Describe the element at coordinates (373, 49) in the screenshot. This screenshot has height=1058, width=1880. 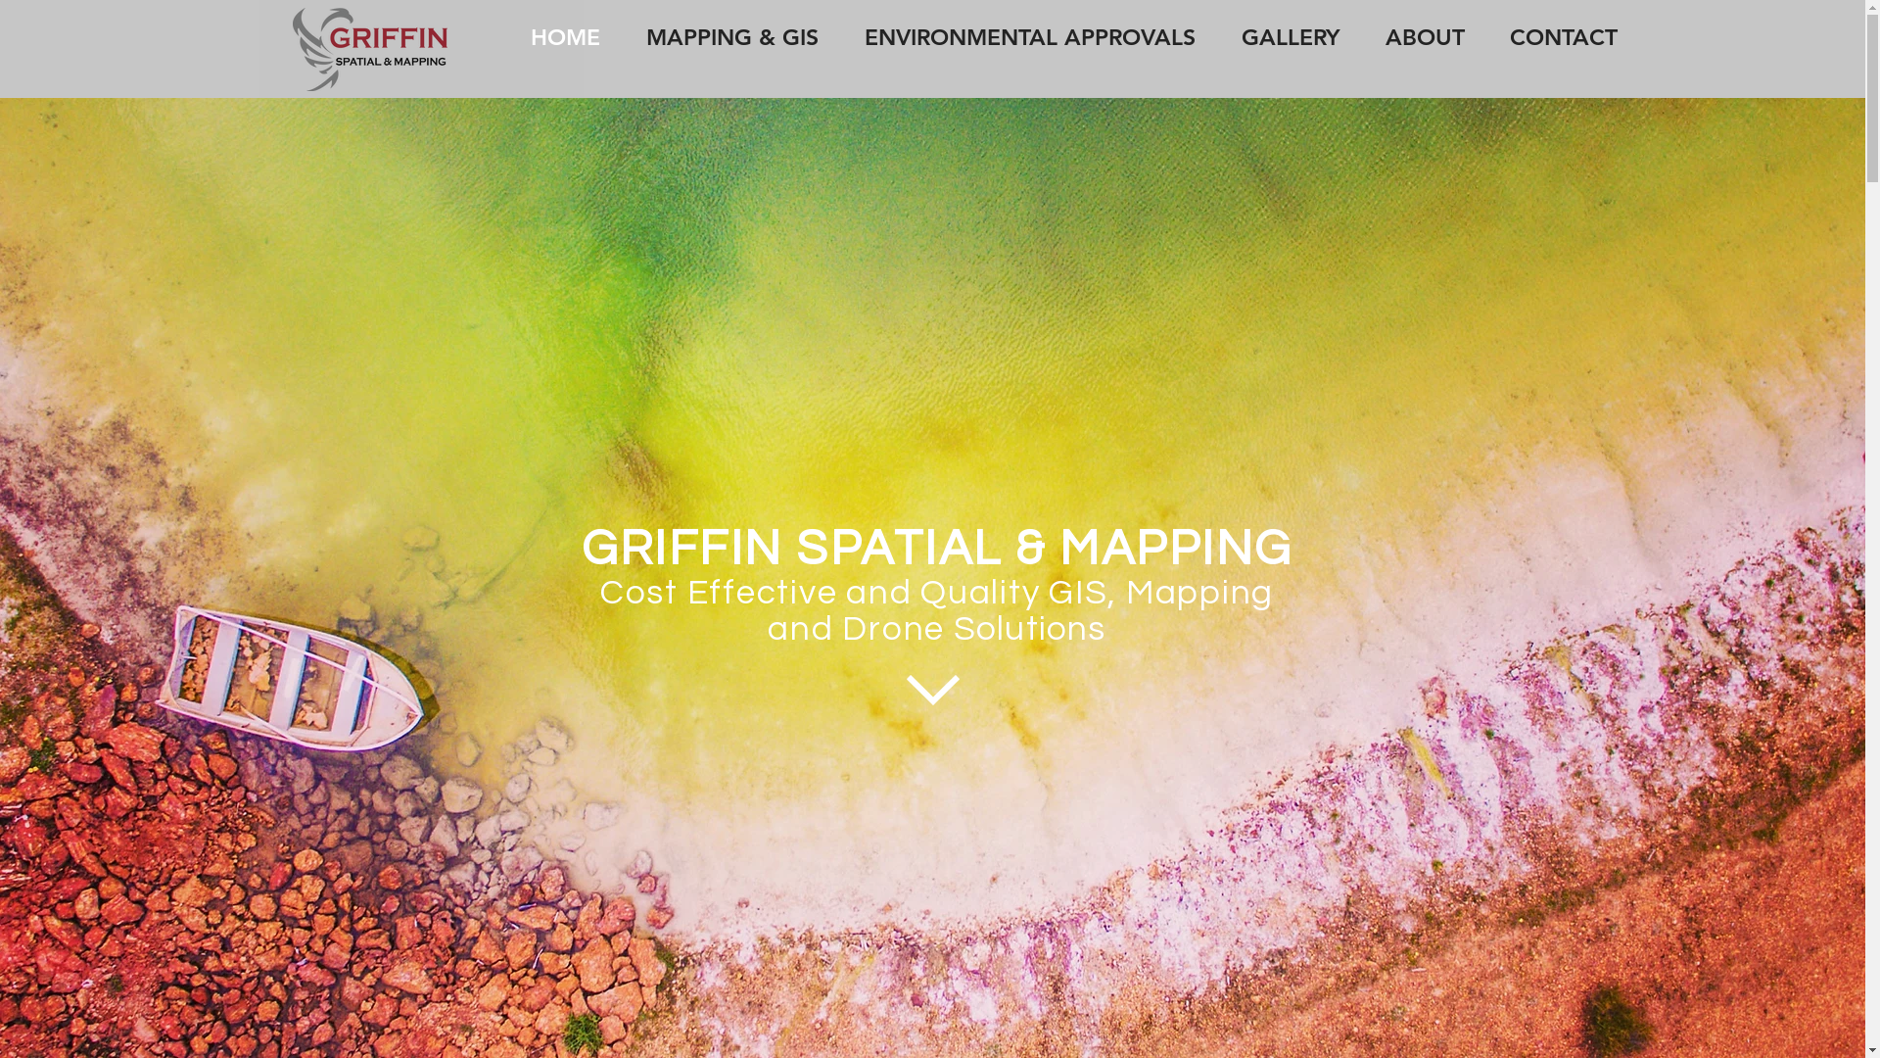
I see `GSM_Griffin Colour png.png` at that location.